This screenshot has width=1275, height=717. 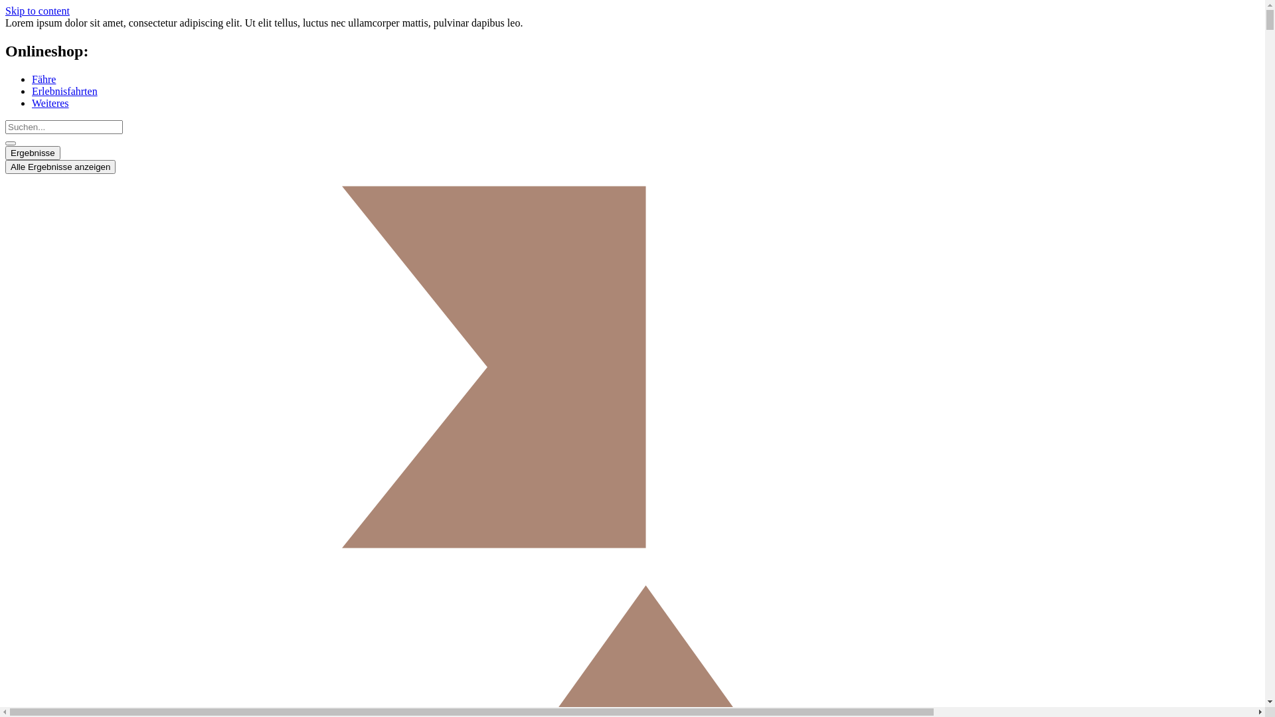 I want to click on Ergebnisse, so click(x=33, y=153).